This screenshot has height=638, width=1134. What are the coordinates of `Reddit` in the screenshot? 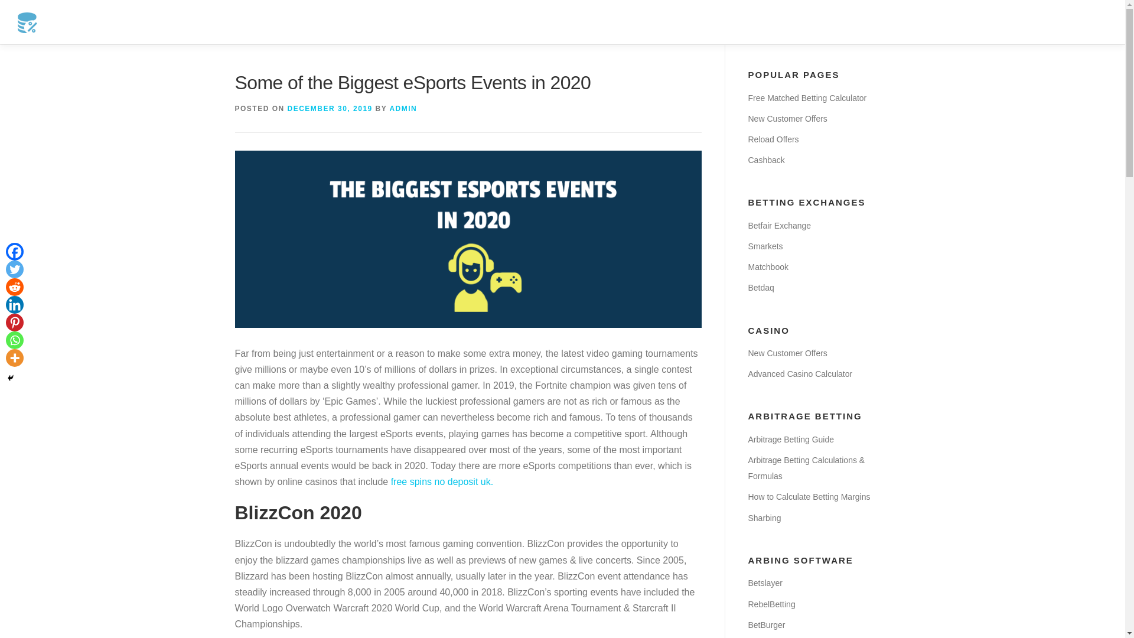 It's located at (14, 287).